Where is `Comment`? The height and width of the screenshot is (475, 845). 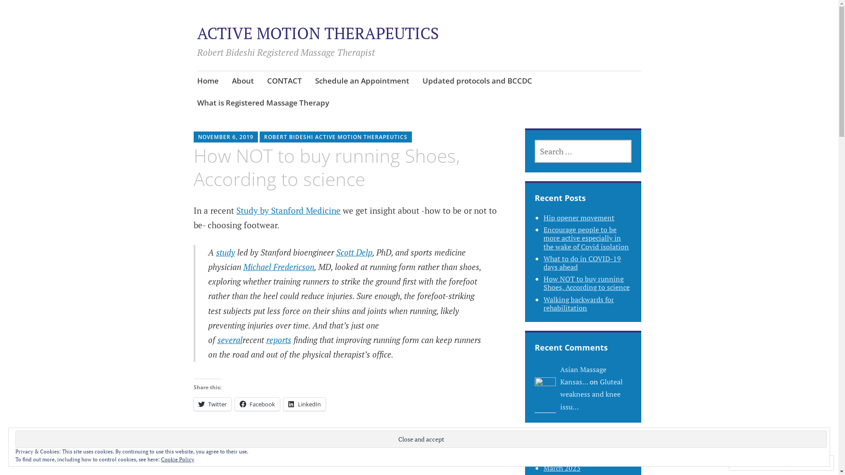
Comment is located at coordinates (753, 463).